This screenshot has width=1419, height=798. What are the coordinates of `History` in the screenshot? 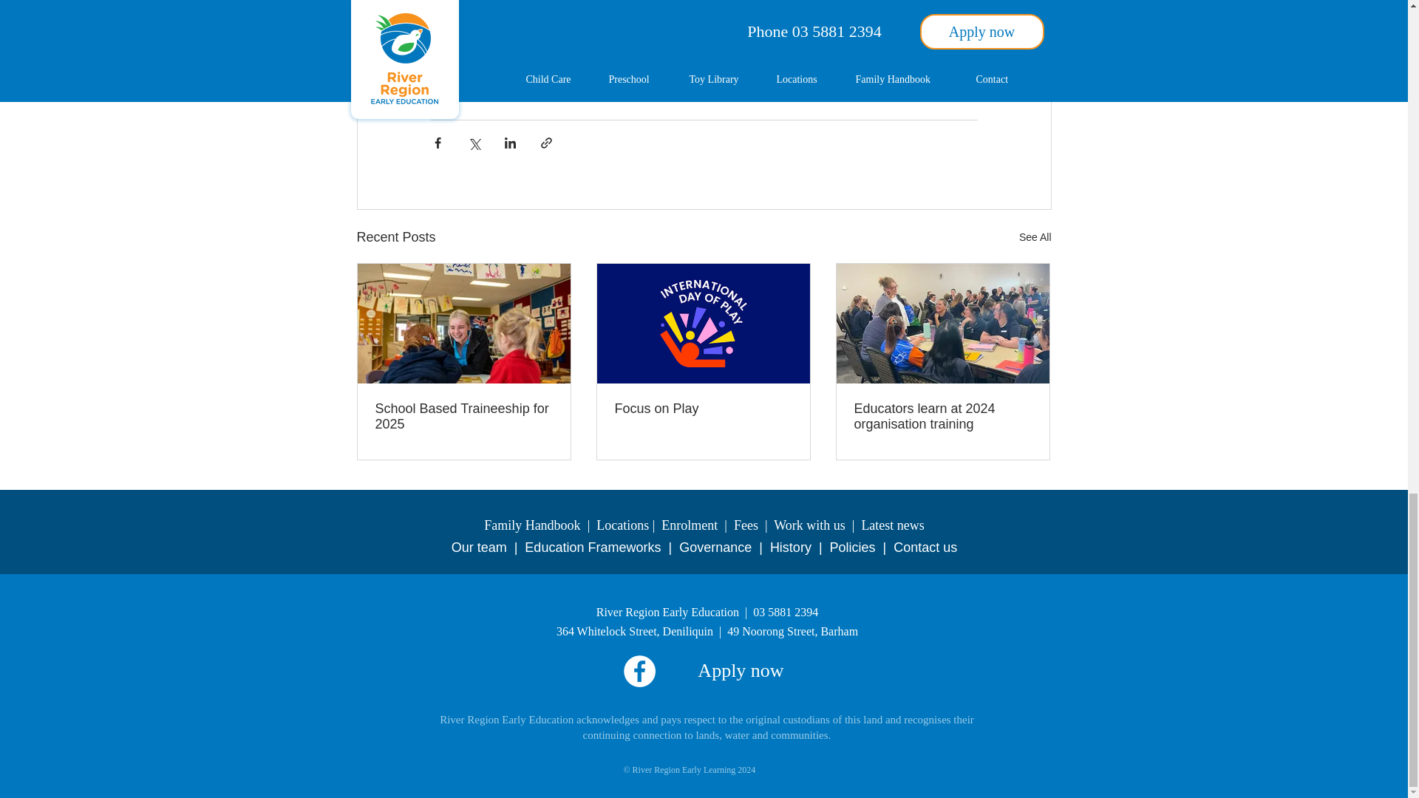 It's located at (791, 547).